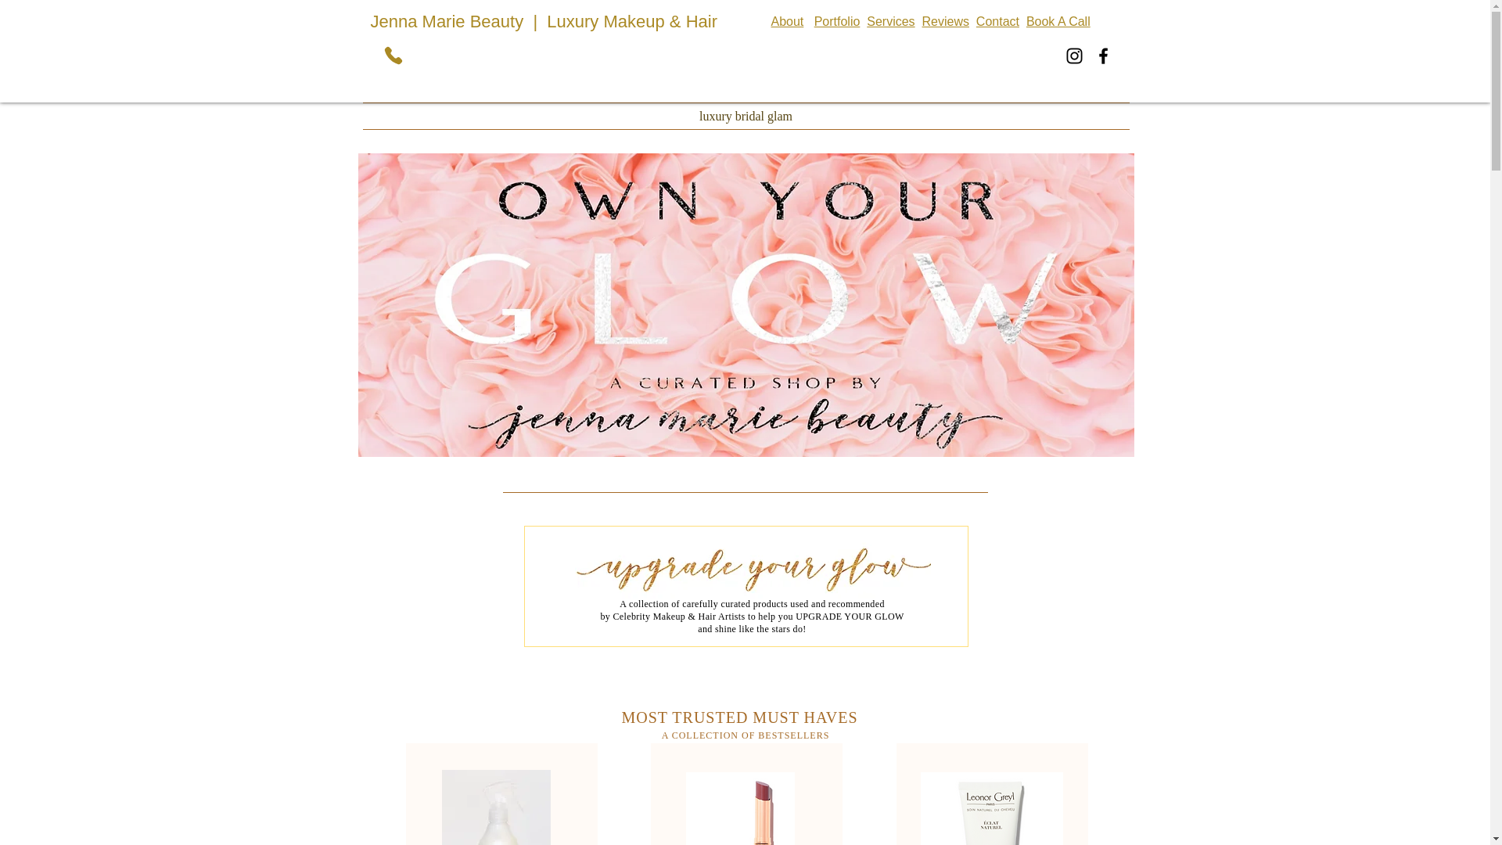 Image resolution: width=1502 pixels, height=845 pixels. Describe the element at coordinates (837, 21) in the screenshot. I see `Portfolio` at that location.